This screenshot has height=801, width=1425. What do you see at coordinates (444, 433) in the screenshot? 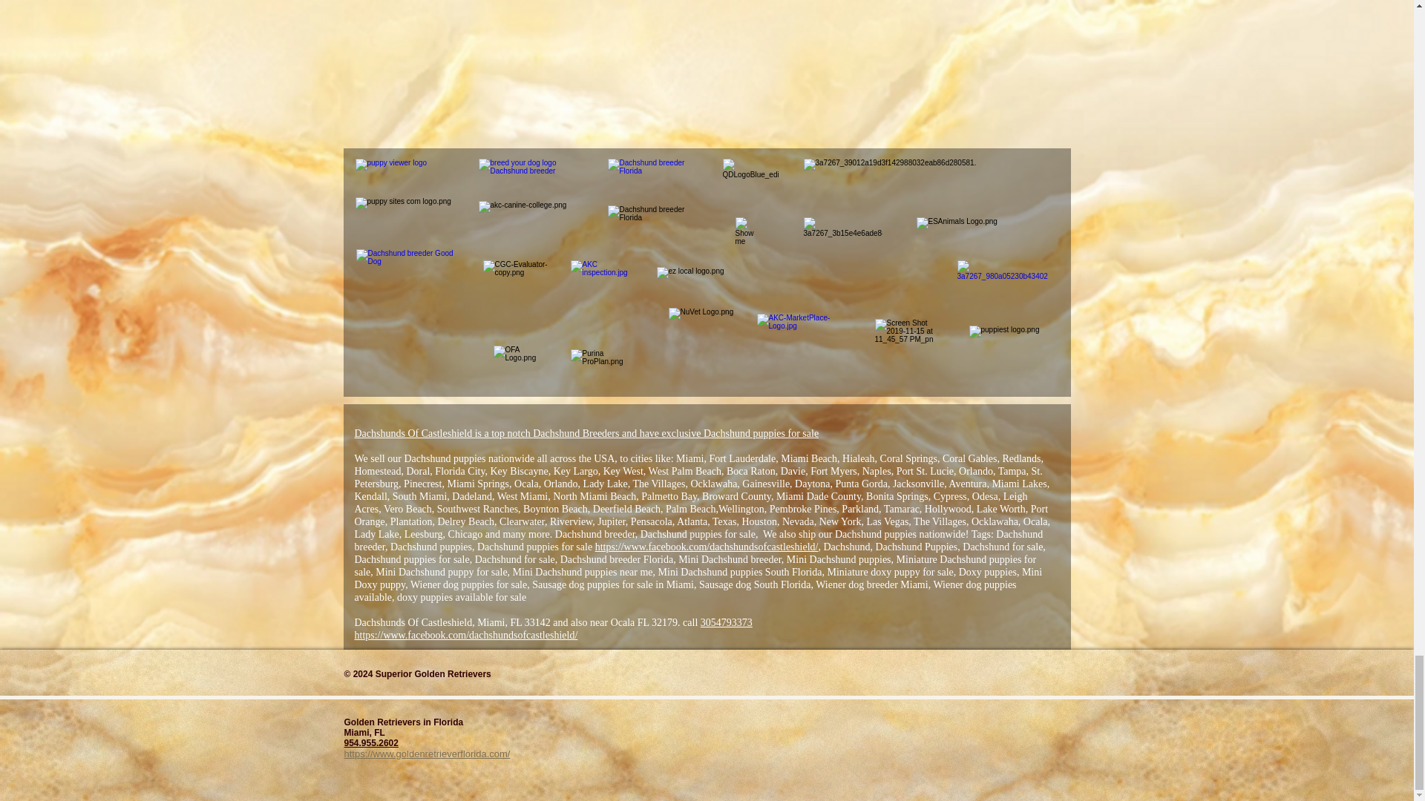
I see `Dachshunds Of Castleshield is a top notch` at bounding box center [444, 433].